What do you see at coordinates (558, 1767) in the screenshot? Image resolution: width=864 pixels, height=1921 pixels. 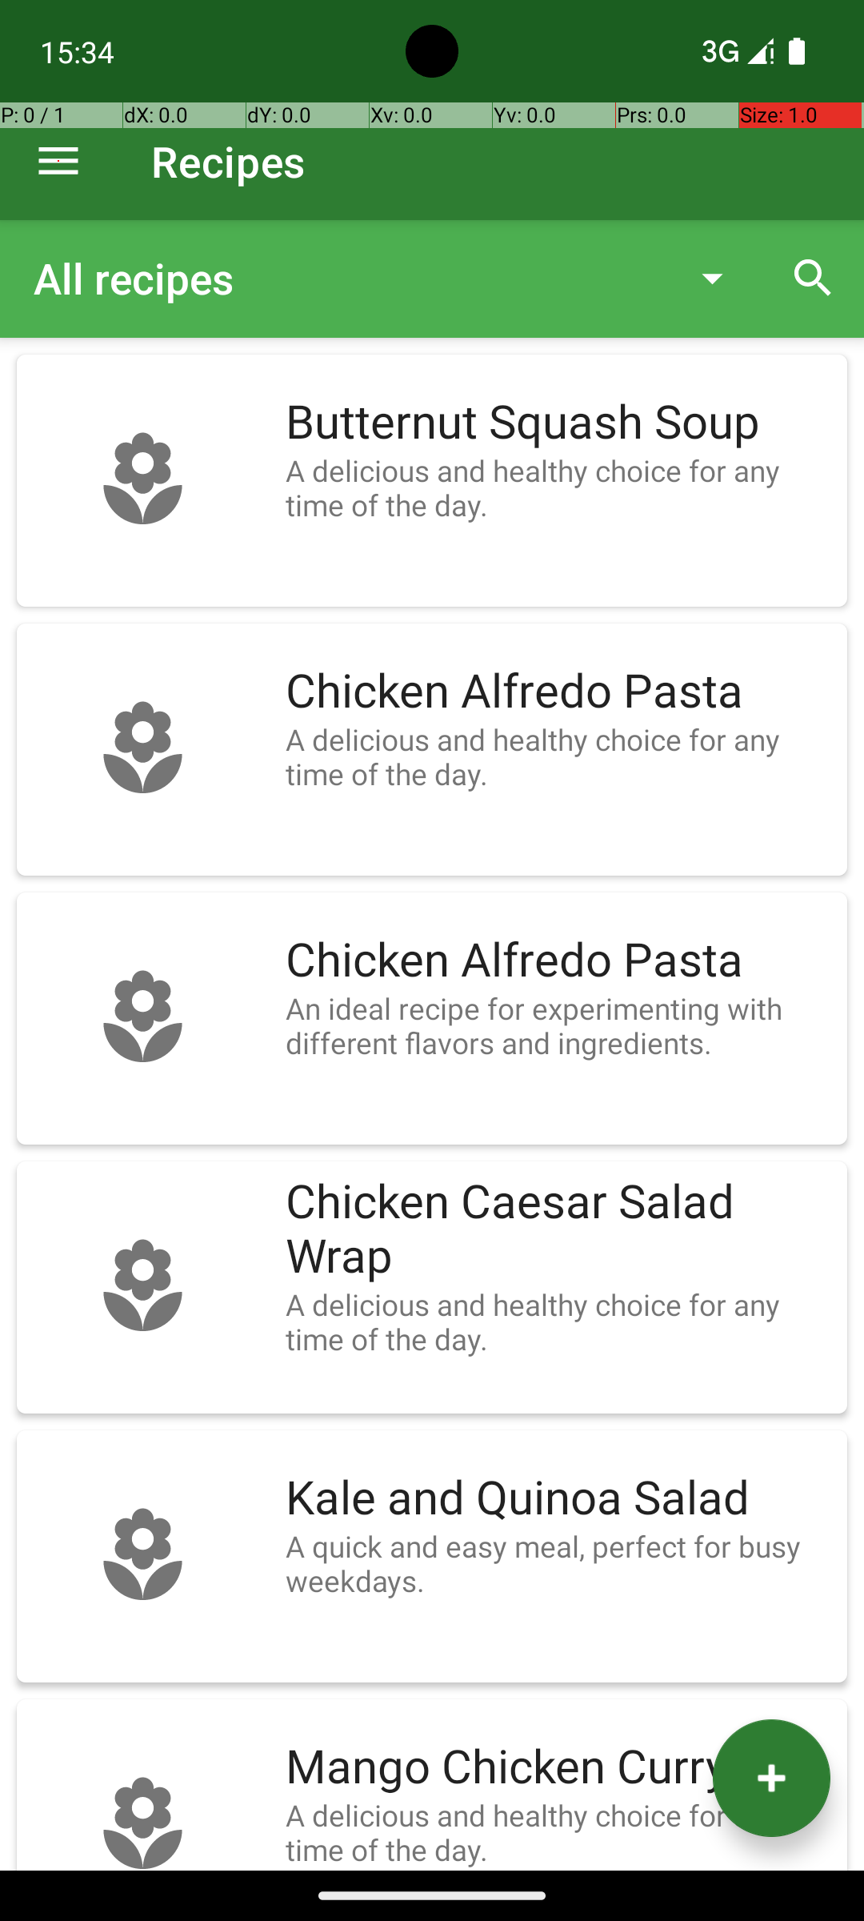 I see `Mango Chicken Curry` at bounding box center [558, 1767].